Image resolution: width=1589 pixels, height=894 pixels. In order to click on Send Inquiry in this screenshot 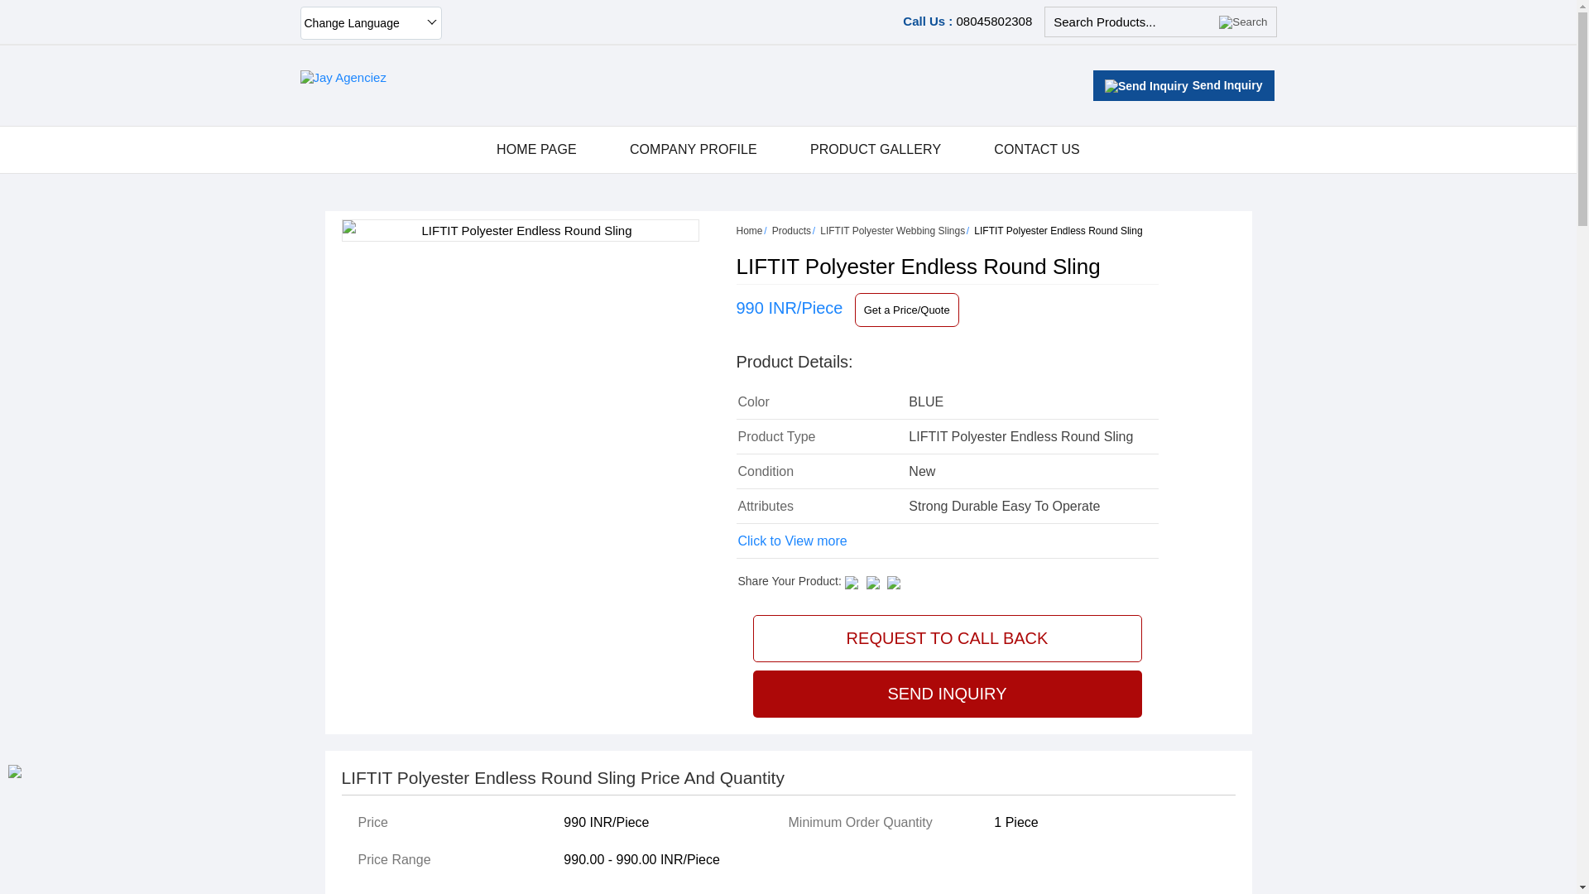, I will do `click(1183, 84)`.